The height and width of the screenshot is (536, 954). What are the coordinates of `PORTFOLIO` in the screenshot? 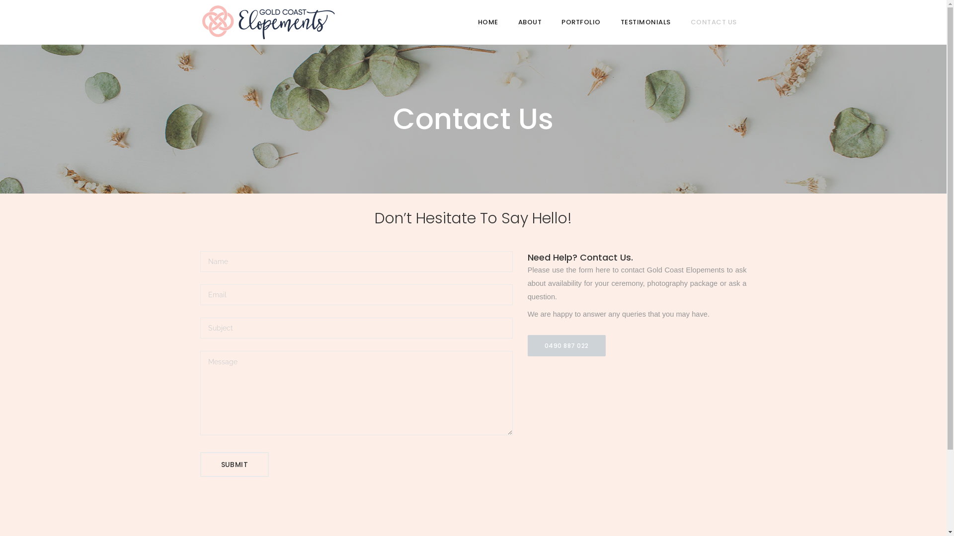 It's located at (581, 22).